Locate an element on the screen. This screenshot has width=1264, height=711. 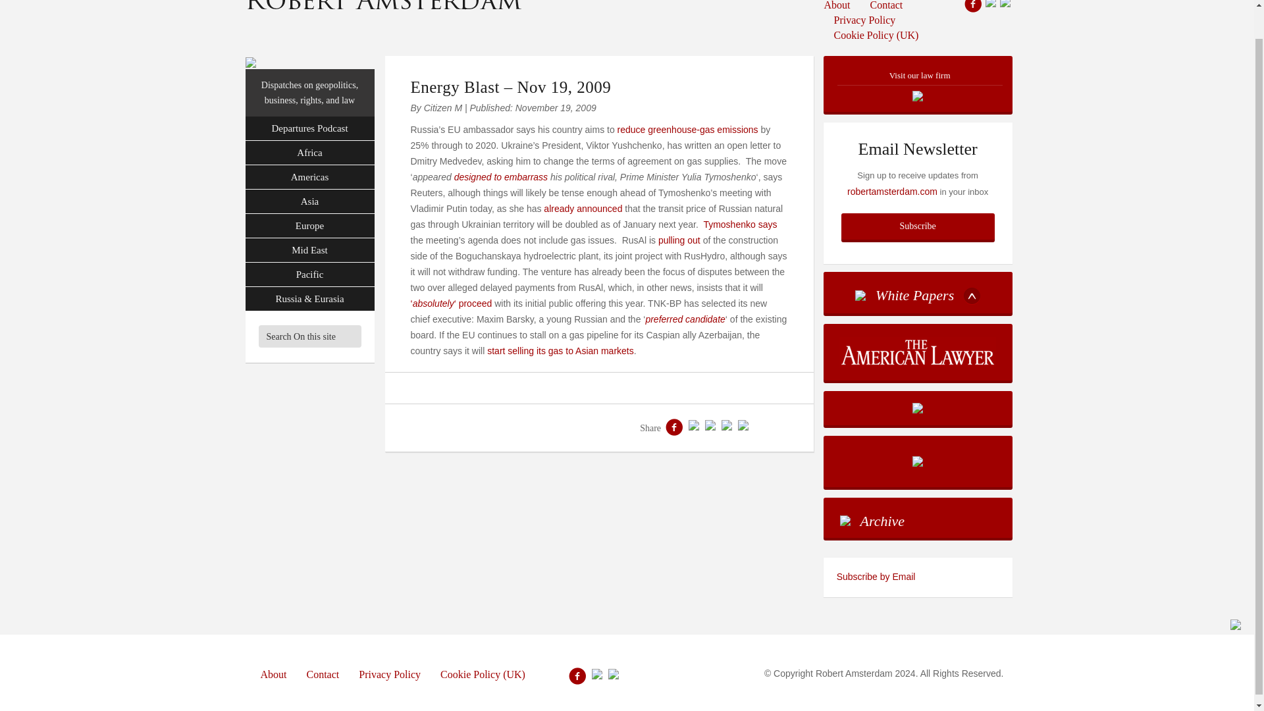
Contact is located at coordinates (886, 7).